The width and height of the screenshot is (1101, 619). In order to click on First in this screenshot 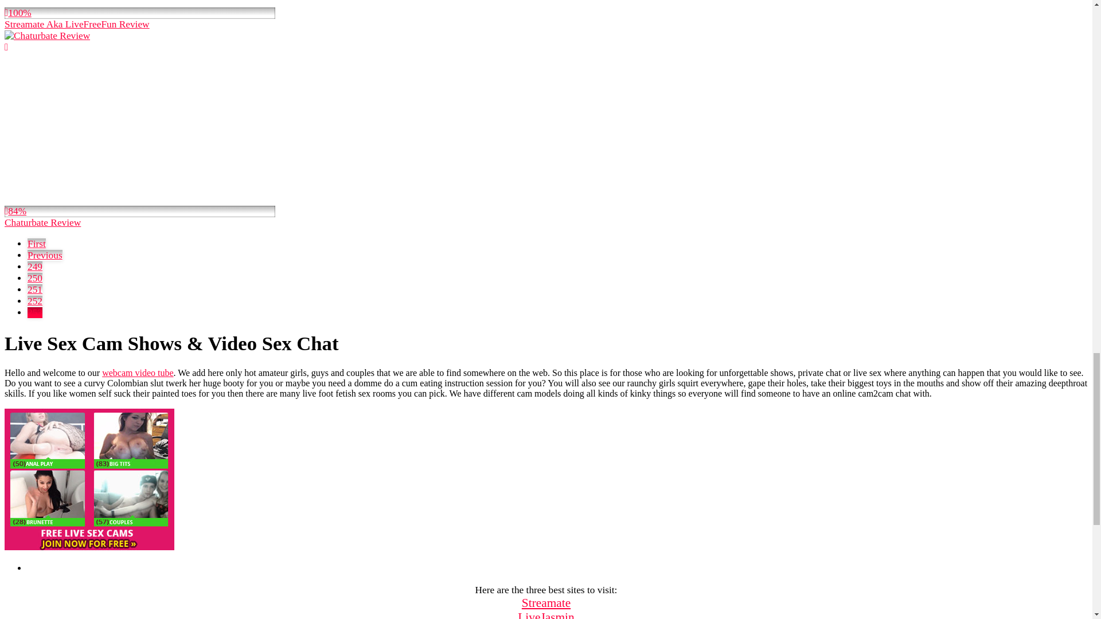, I will do `click(37, 244)`.